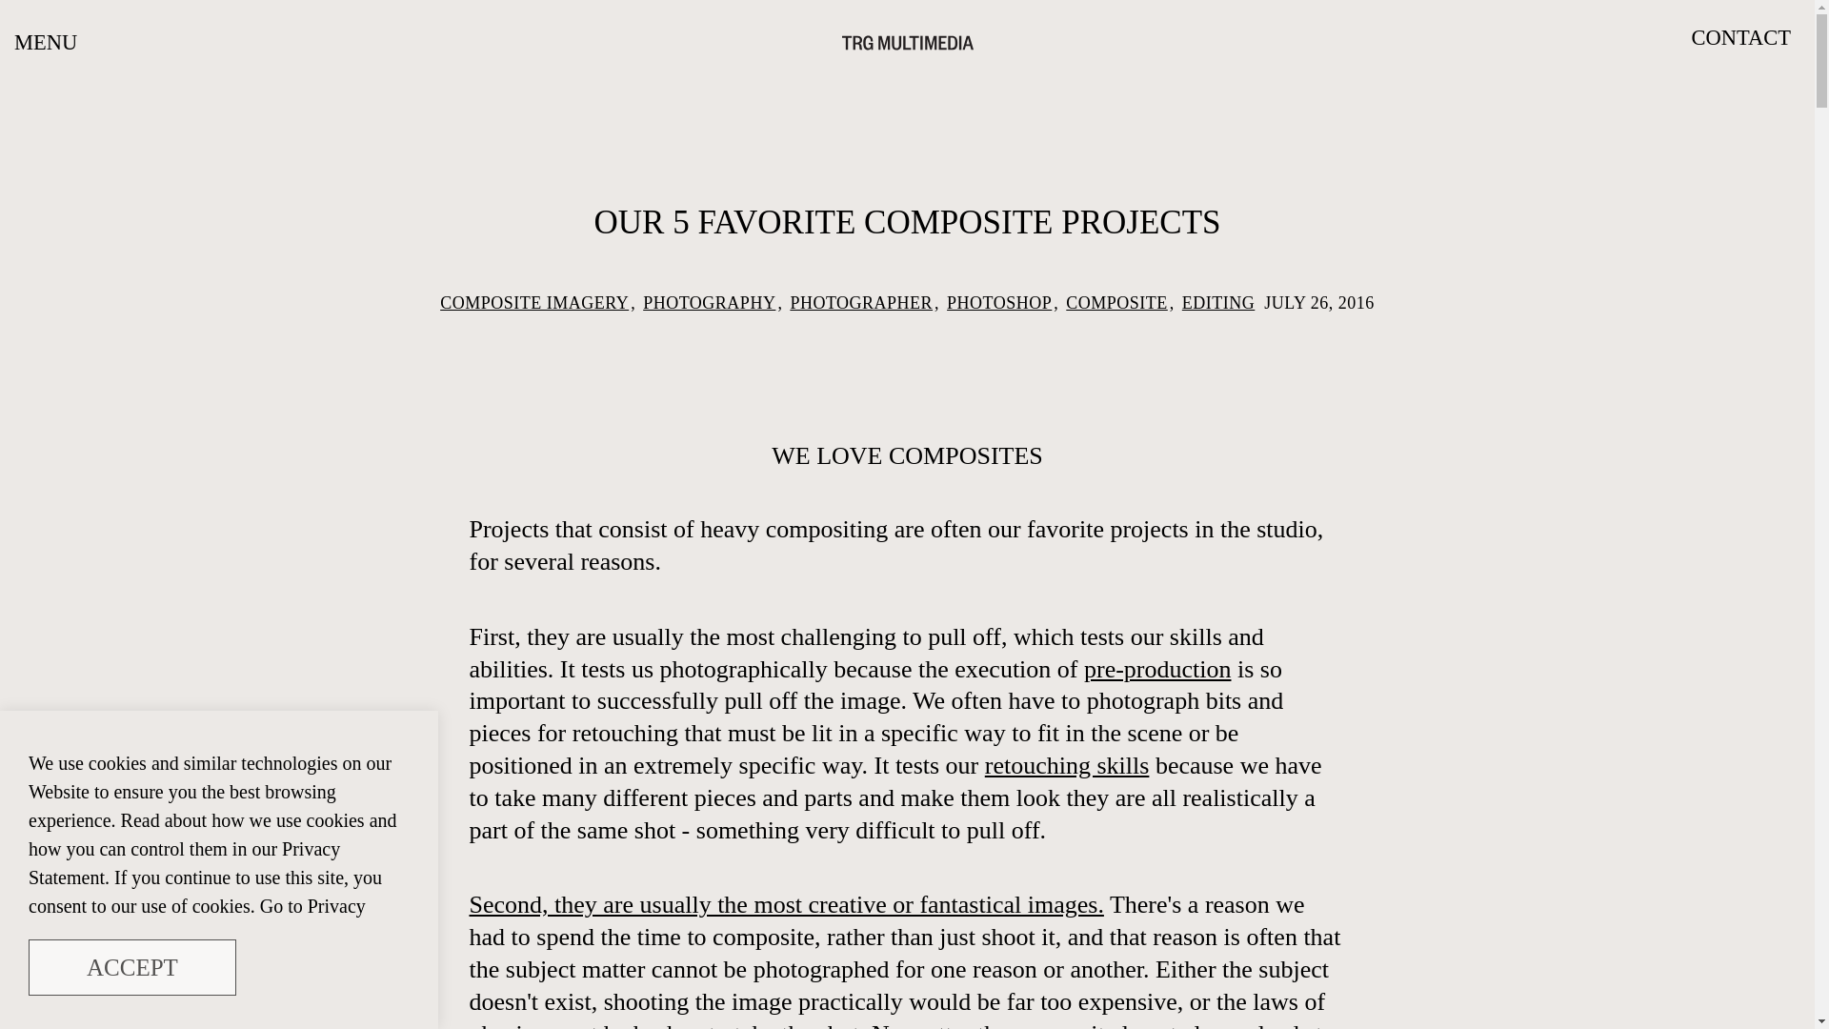  What do you see at coordinates (785, 905) in the screenshot?
I see `Portfolio Photography` at bounding box center [785, 905].